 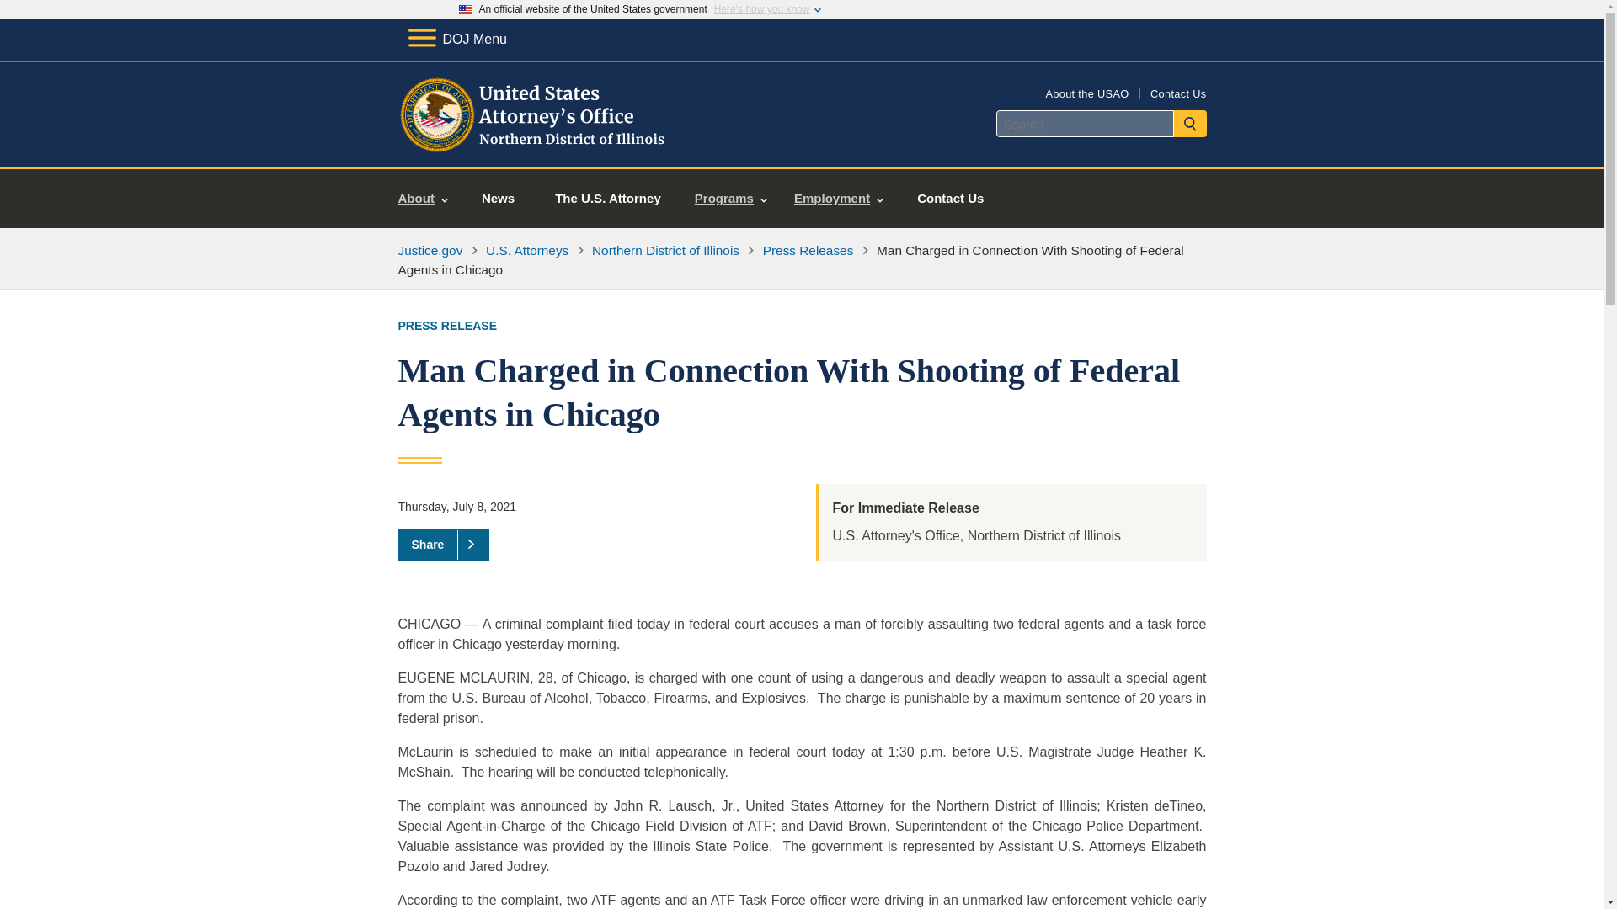 I want to click on Here's how you know, so click(x=761, y=9).